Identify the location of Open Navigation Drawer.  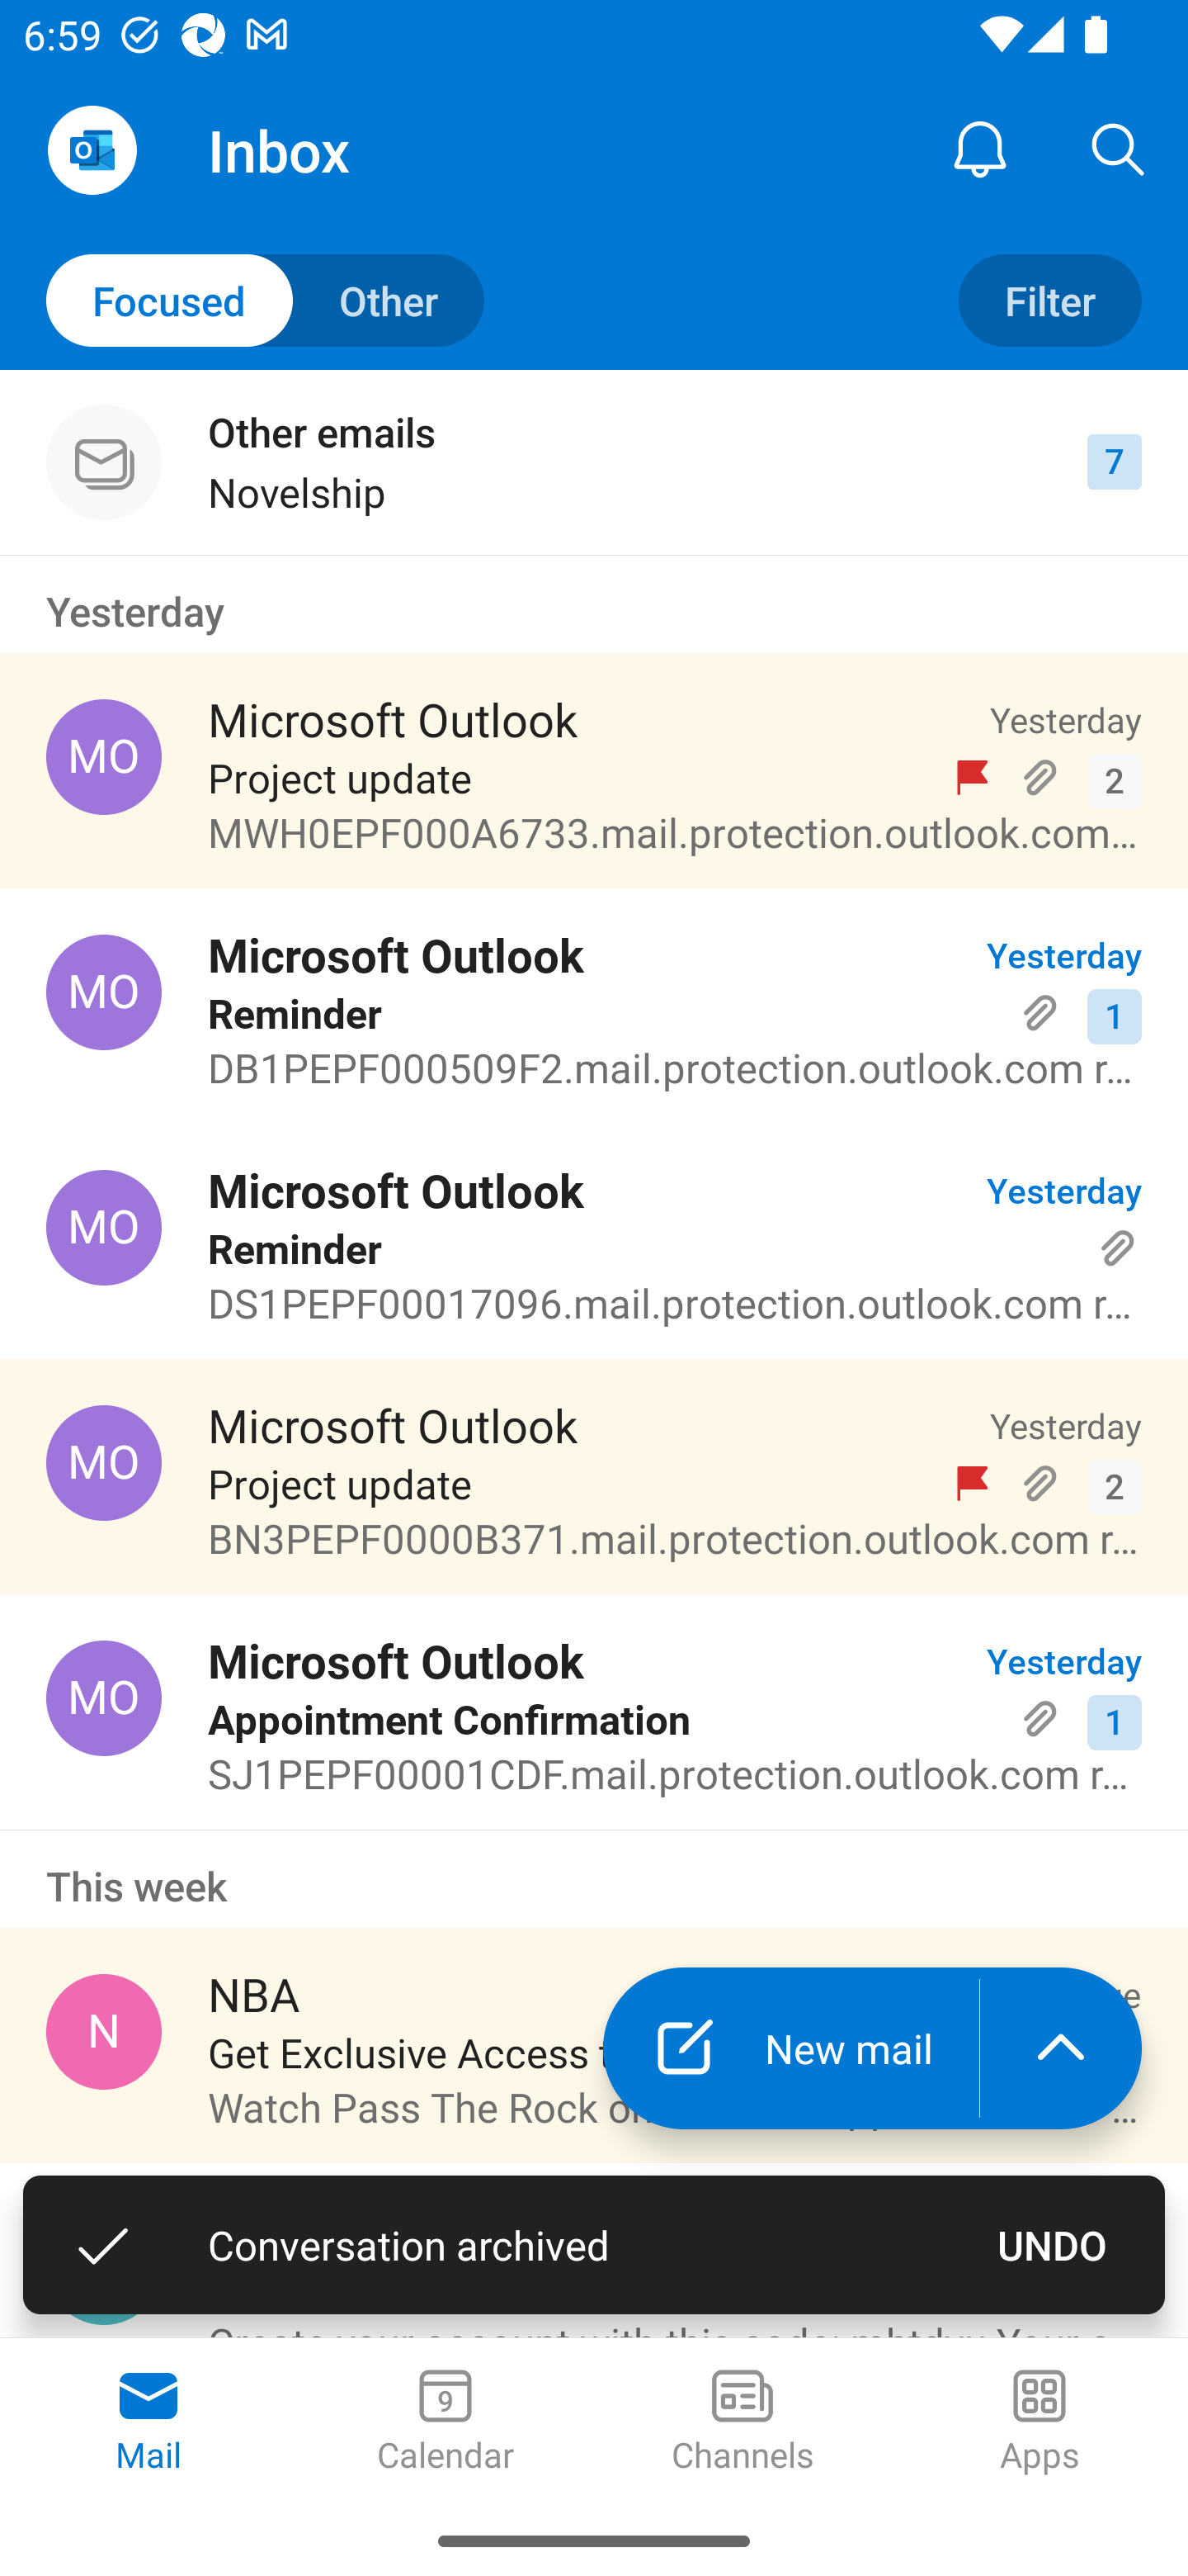
(92, 150).